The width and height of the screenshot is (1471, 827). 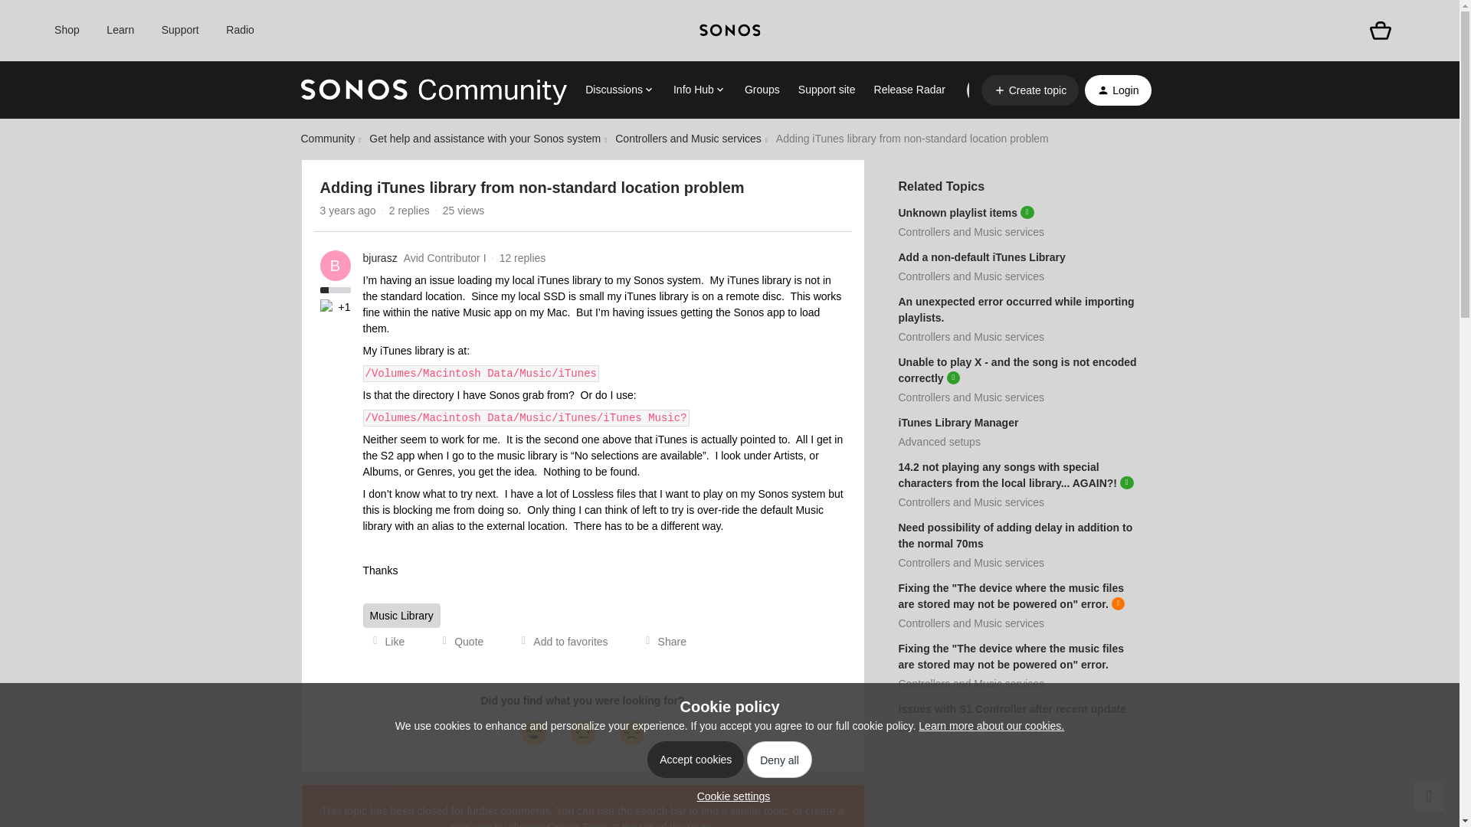 What do you see at coordinates (120, 31) in the screenshot?
I see `Learn` at bounding box center [120, 31].